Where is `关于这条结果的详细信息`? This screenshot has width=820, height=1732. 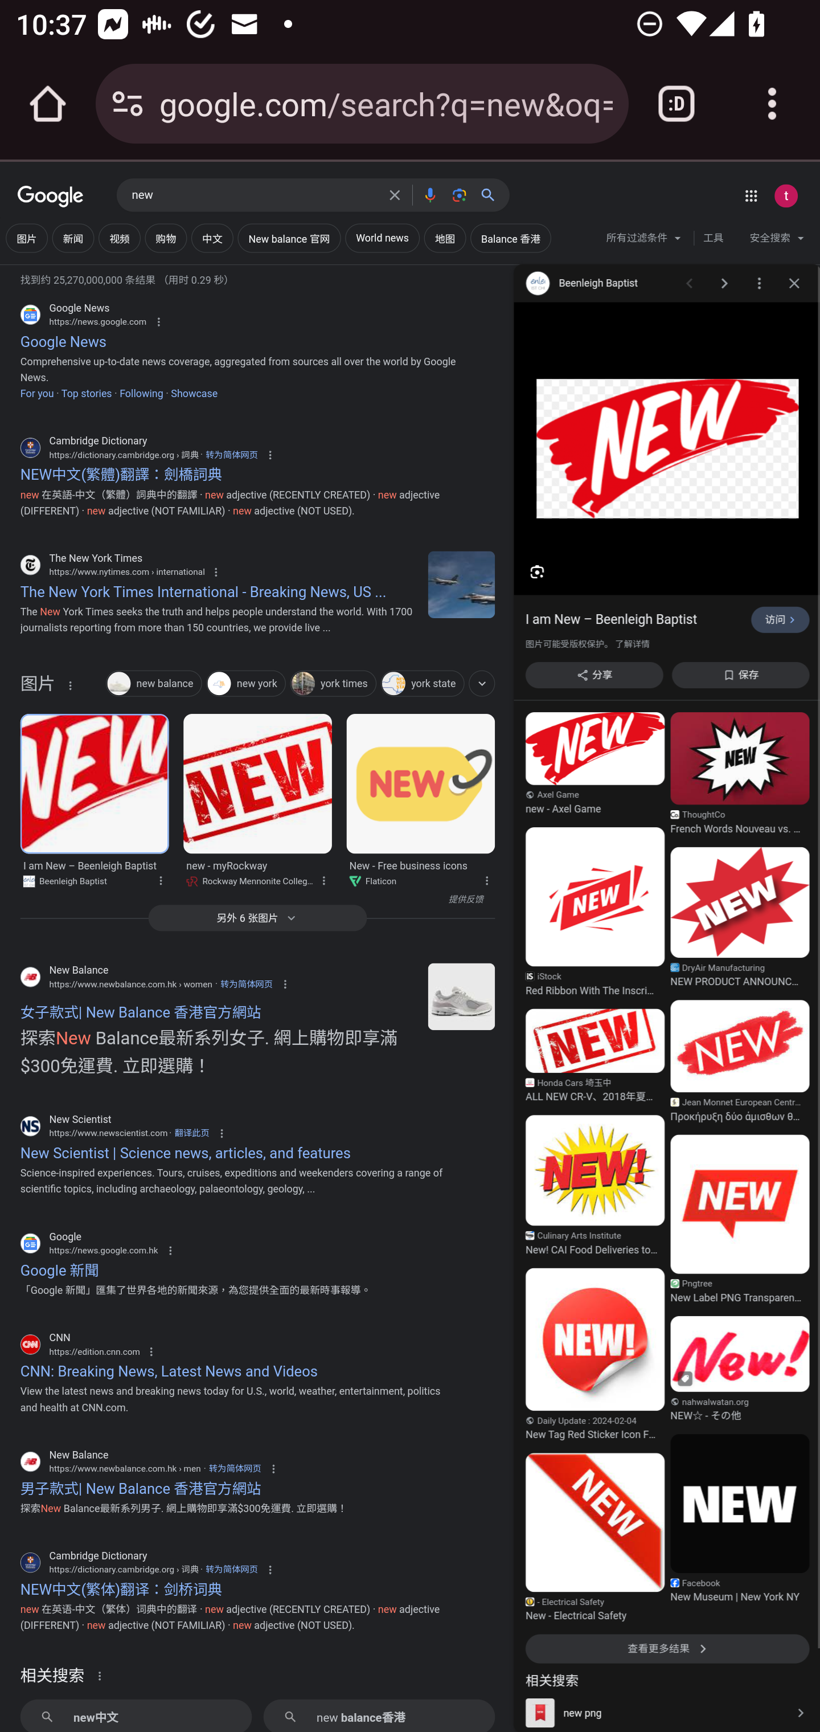 关于这条结果的详细信息 is located at coordinates (103, 1675).